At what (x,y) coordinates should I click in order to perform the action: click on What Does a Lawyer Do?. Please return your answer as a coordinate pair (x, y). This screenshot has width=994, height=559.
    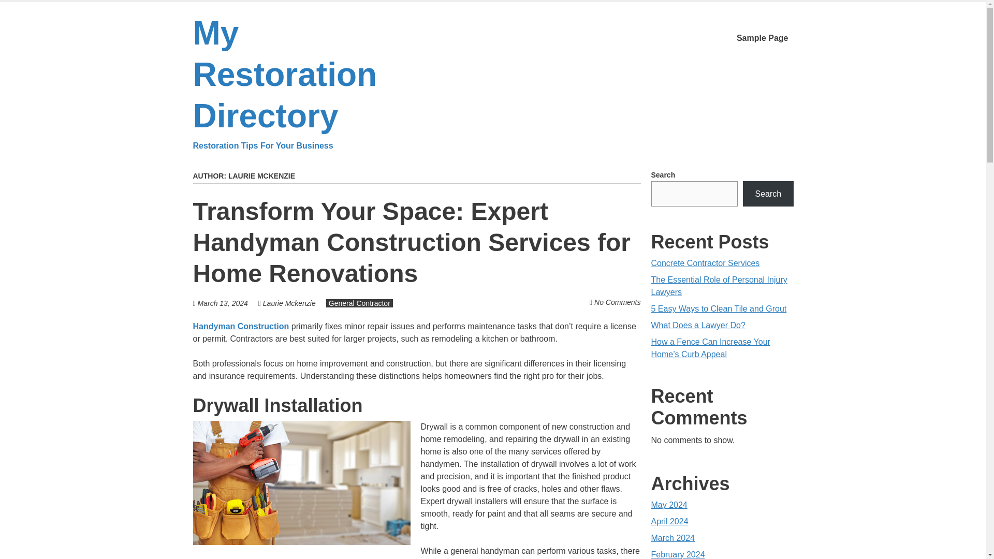
    Looking at the image, I should click on (698, 325).